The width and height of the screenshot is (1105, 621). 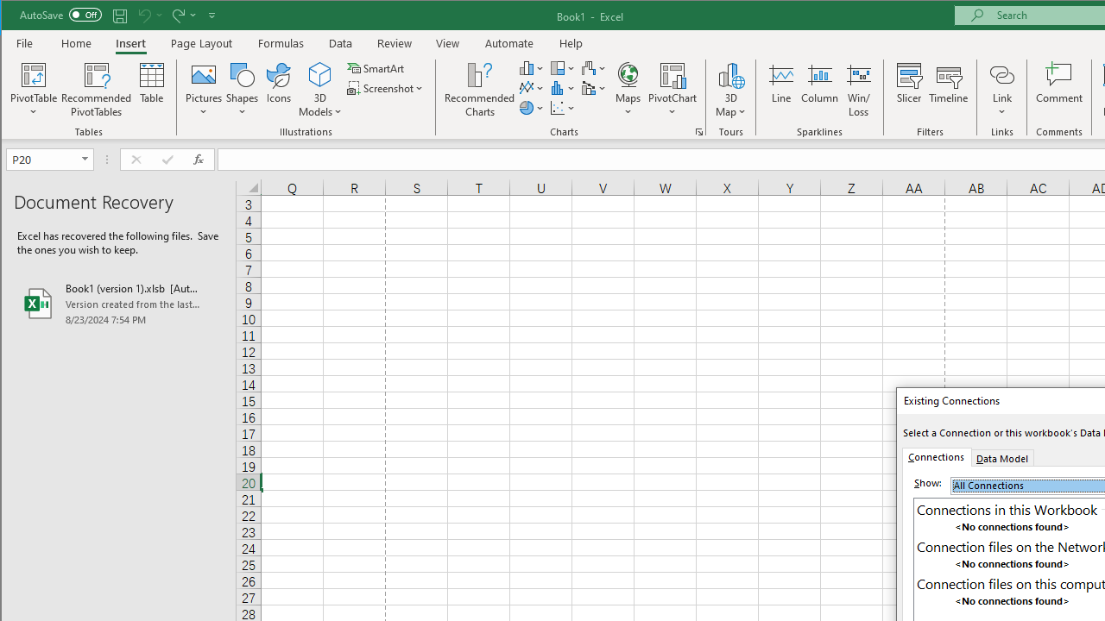 What do you see at coordinates (672, 90) in the screenshot?
I see `PivotChart` at bounding box center [672, 90].